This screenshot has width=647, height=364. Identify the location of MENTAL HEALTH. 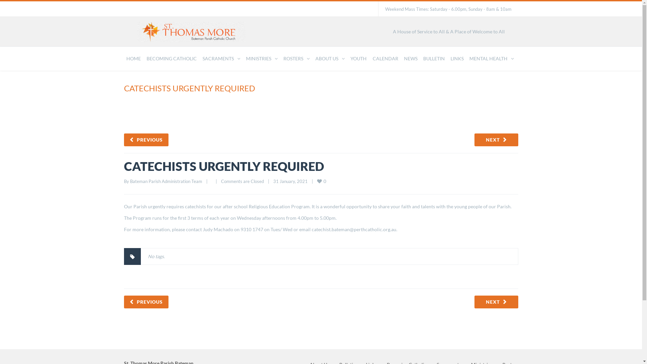
(492, 59).